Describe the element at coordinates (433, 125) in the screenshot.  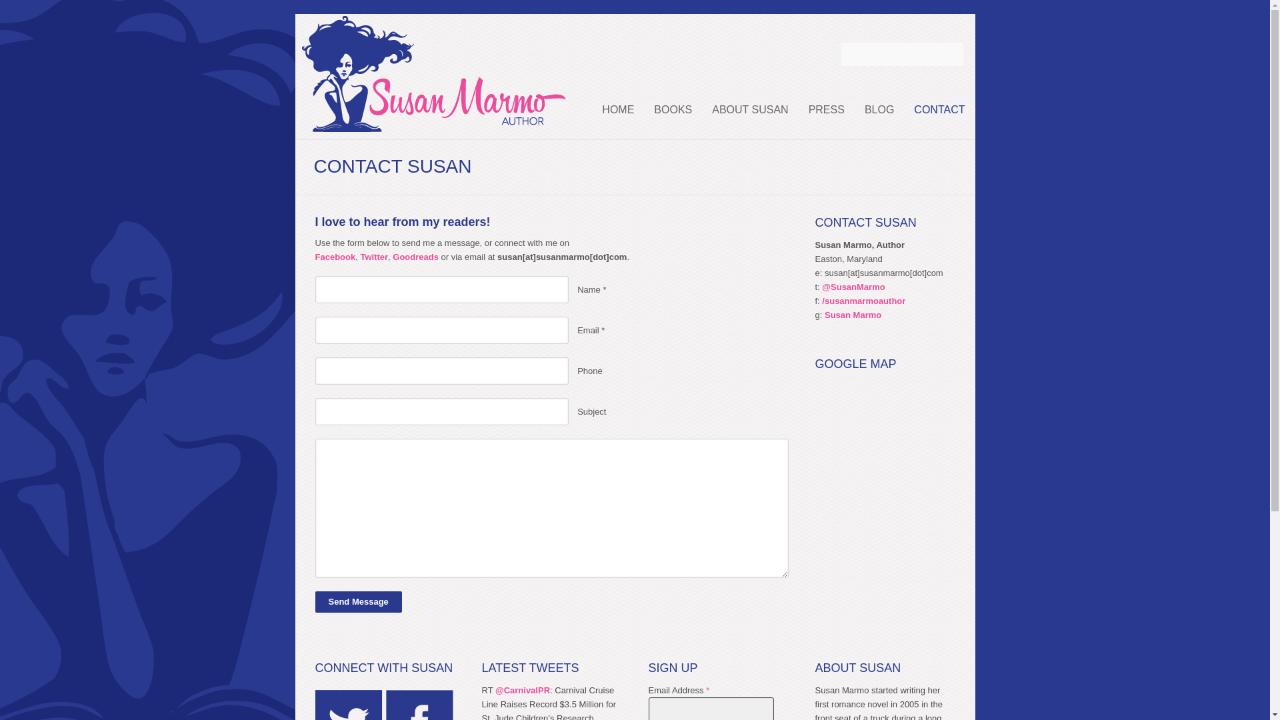
I see `Susan Marmo` at that location.